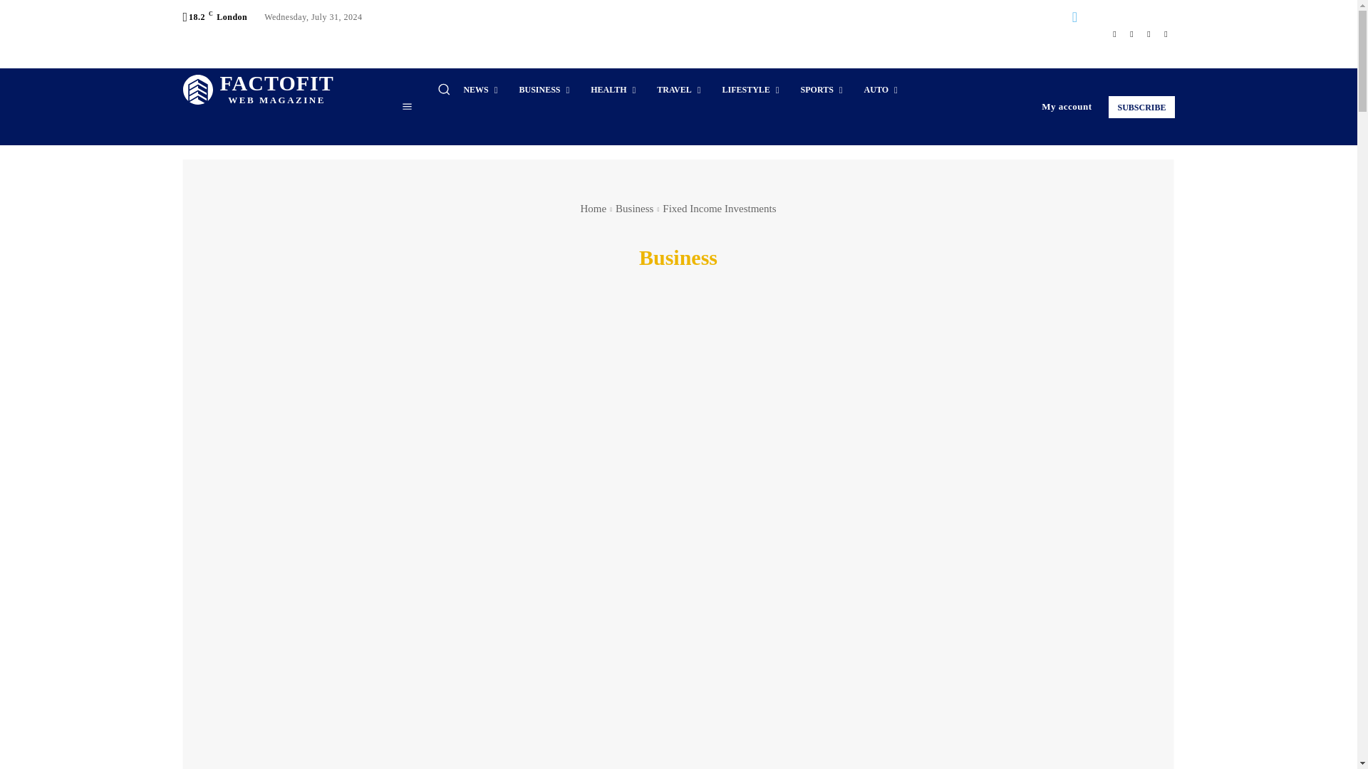  What do you see at coordinates (1114, 34) in the screenshot?
I see `Facebook` at bounding box center [1114, 34].